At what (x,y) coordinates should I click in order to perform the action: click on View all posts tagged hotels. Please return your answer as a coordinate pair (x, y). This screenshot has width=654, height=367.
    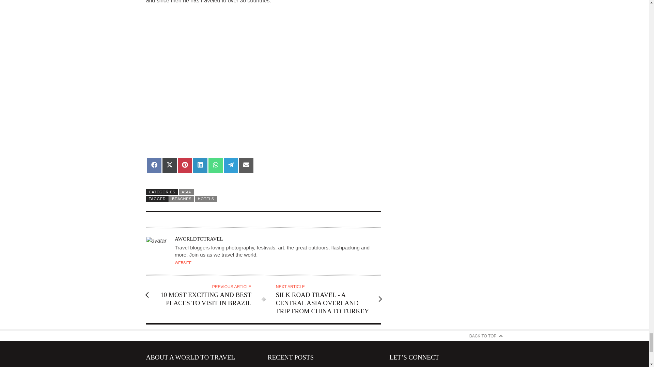
    Looking at the image, I should click on (206, 198).